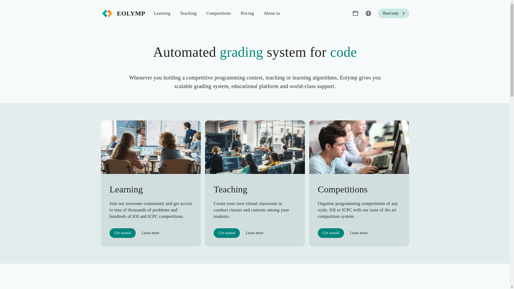 The height and width of the screenshot is (289, 514). Describe the element at coordinates (247, 13) in the screenshot. I see `Pricing` at that location.